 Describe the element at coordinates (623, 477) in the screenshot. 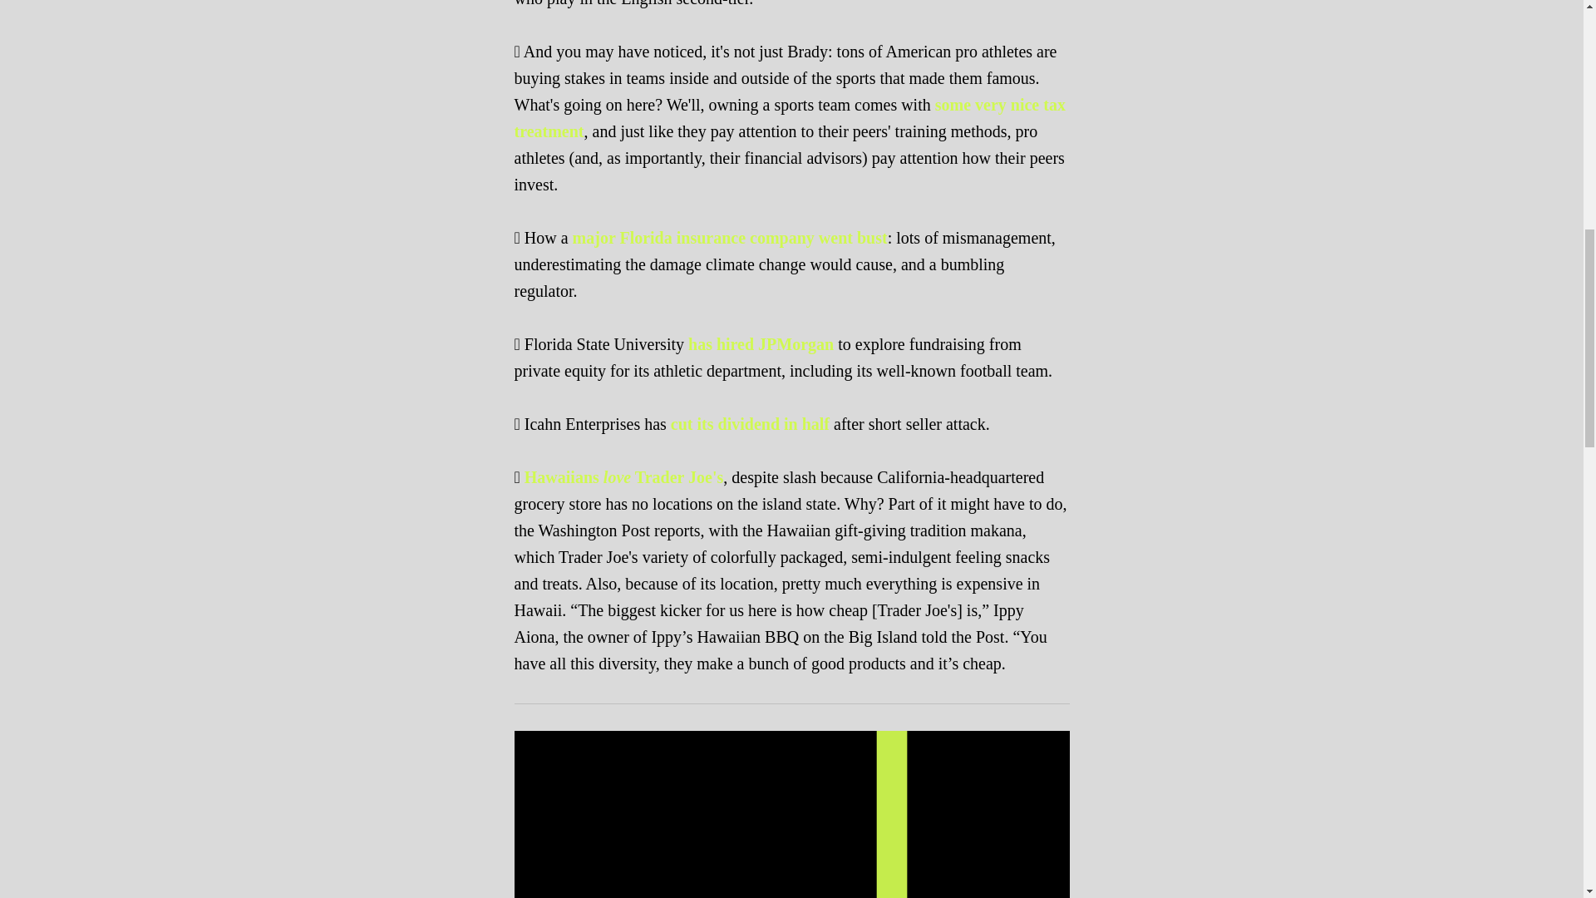

I see `Hawaiians love Trader Joe's` at that location.